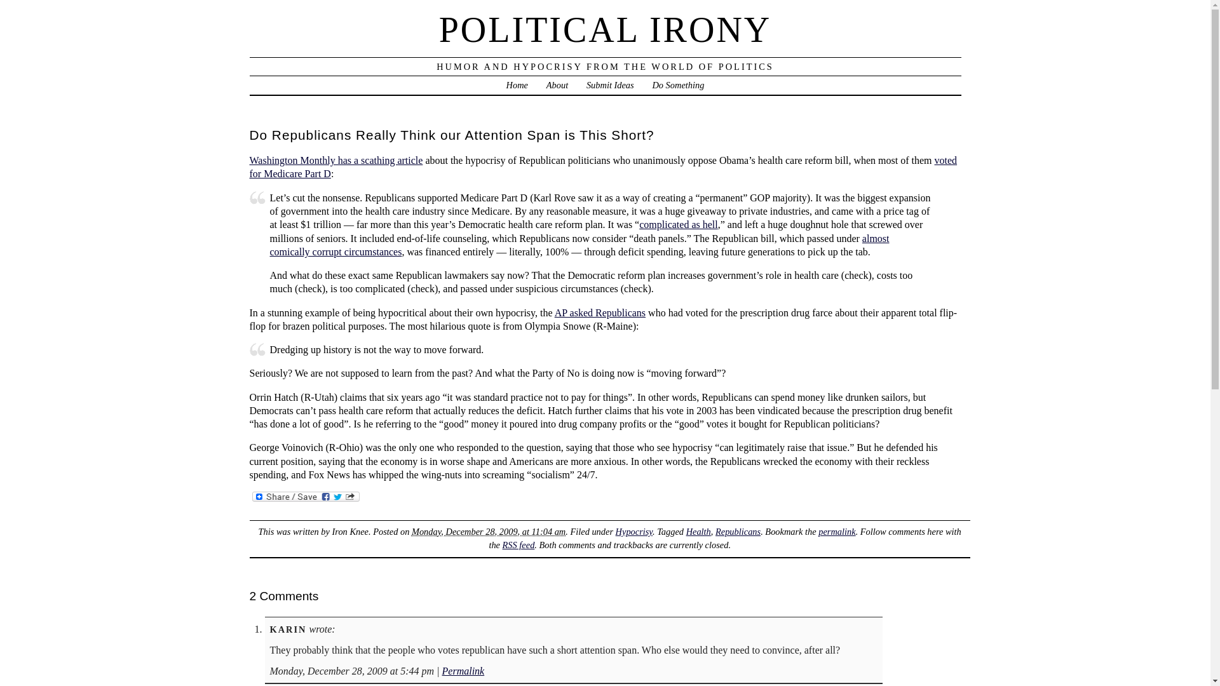 This screenshot has width=1220, height=686. What do you see at coordinates (463, 671) in the screenshot?
I see `Permalink to this comment` at bounding box center [463, 671].